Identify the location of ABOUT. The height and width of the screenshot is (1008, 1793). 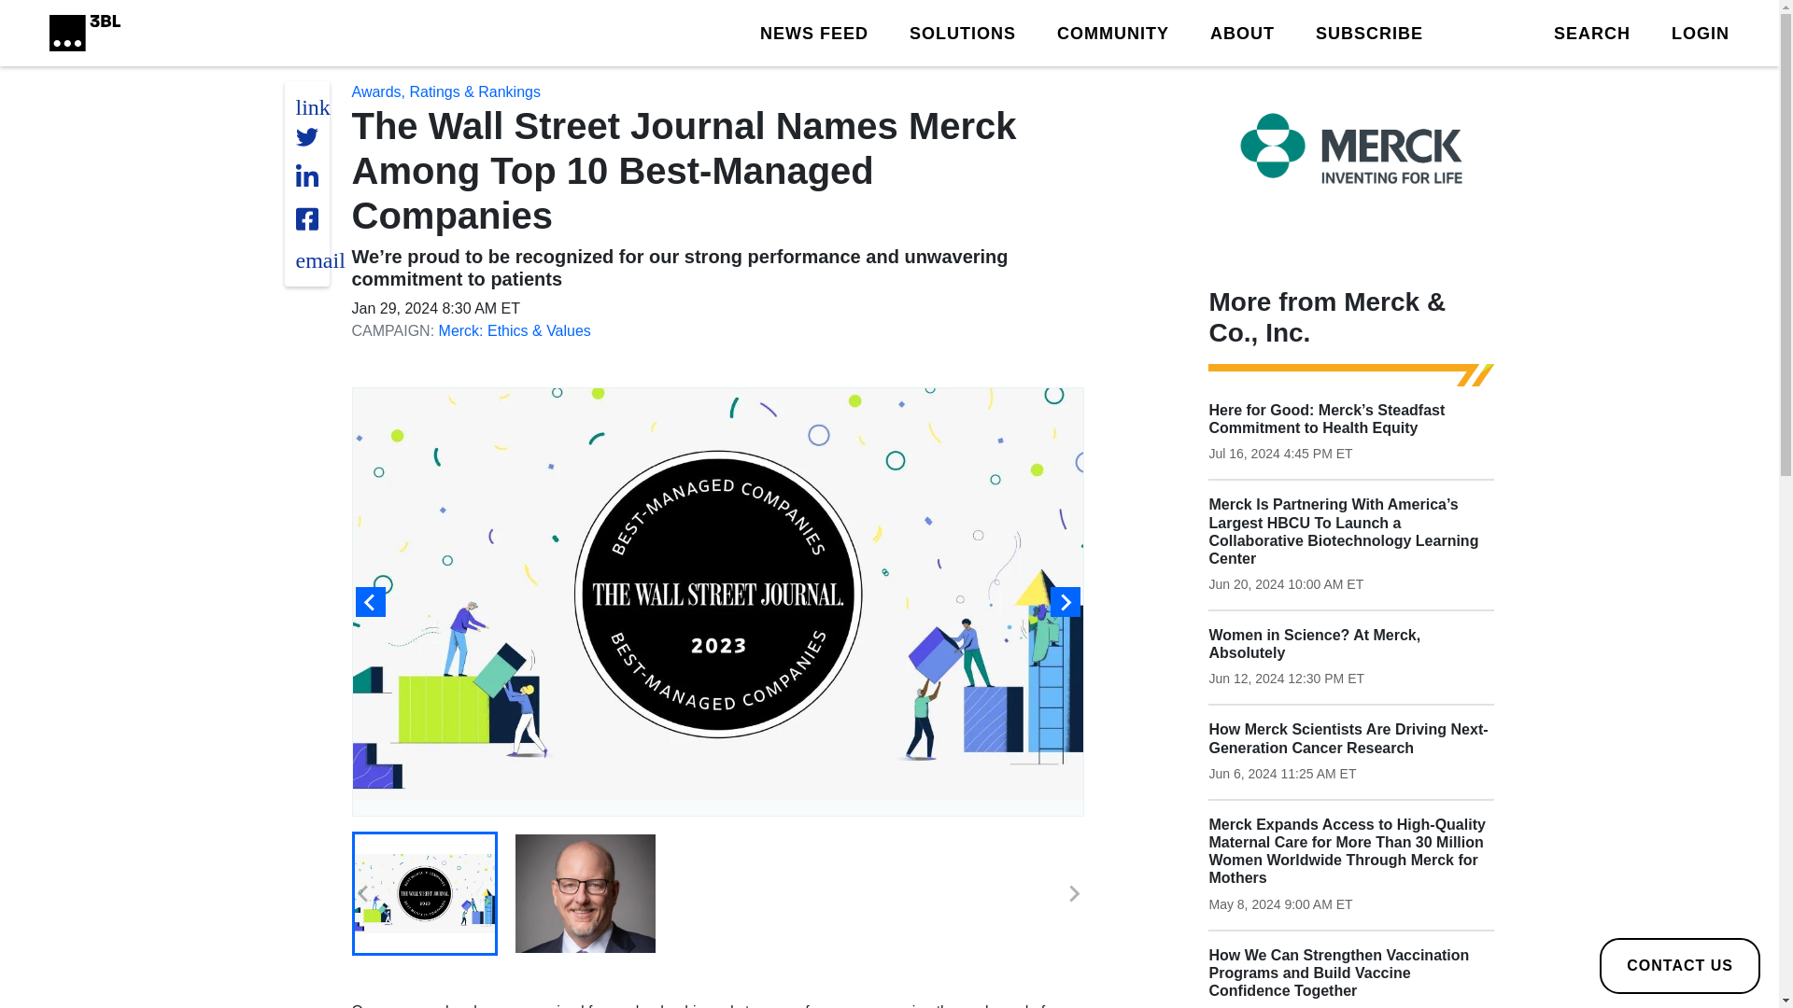
(1242, 32).